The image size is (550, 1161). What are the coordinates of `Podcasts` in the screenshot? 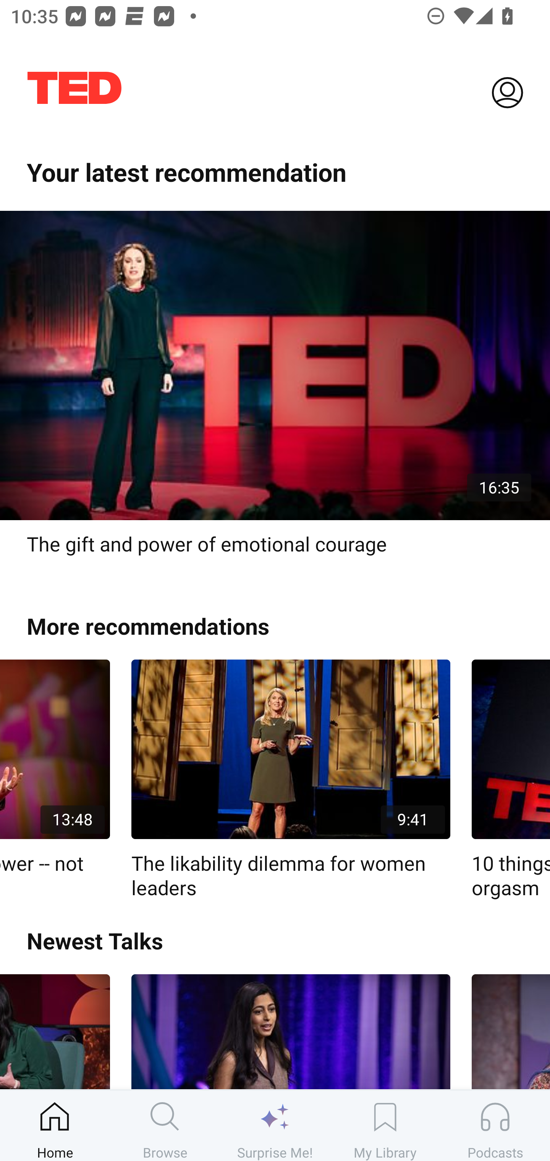 It's located at (495, 1125).